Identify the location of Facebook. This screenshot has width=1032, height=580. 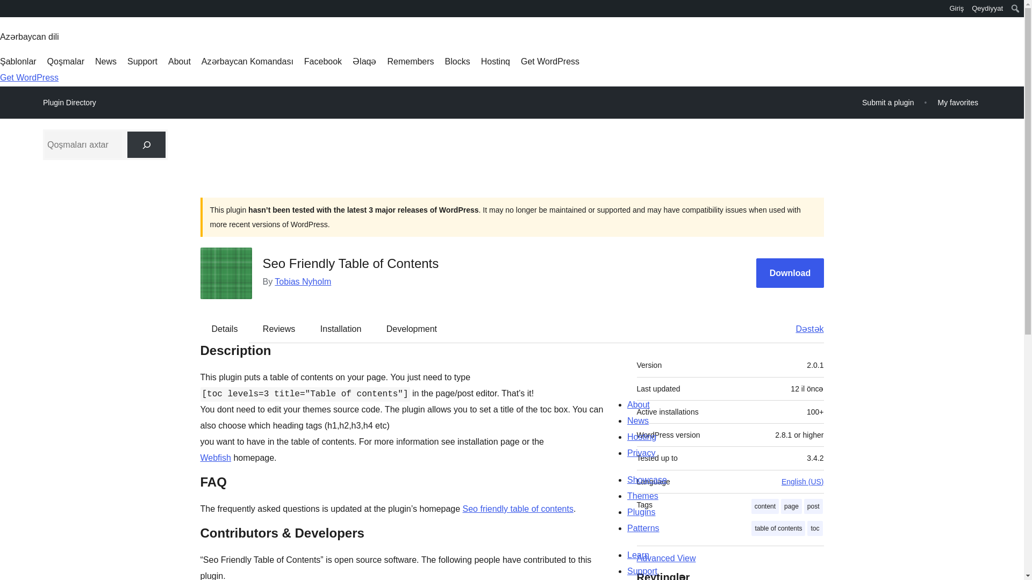
(322, 61).